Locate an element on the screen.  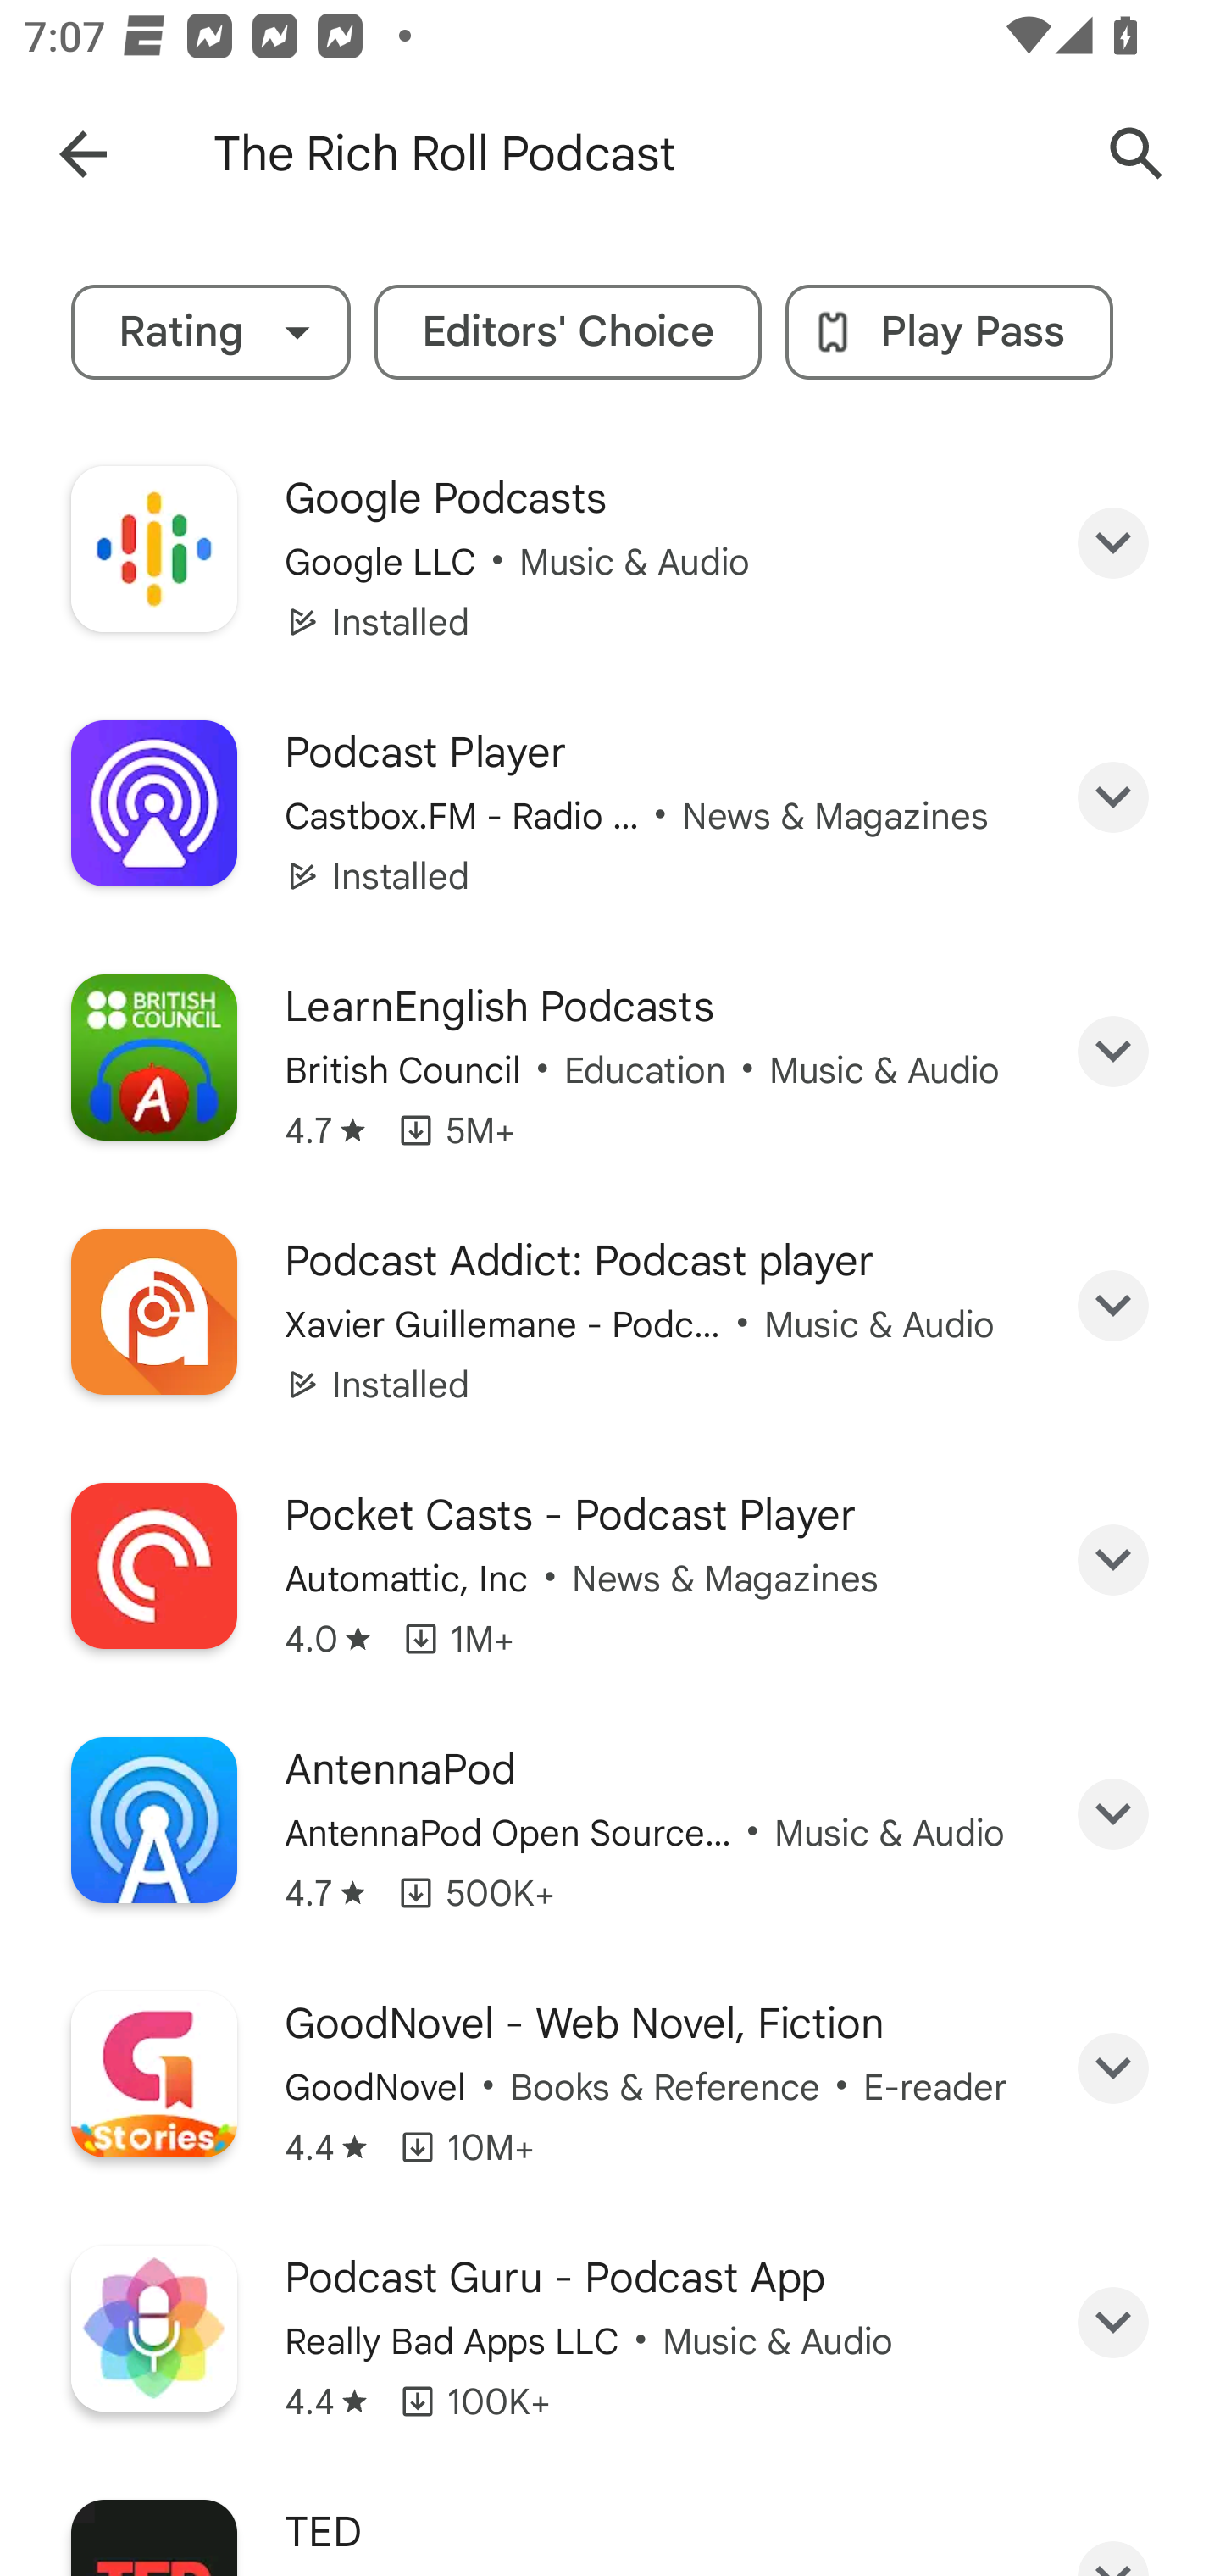
Editors' Choice - double tap to toggle the filter is located at coordinates (568, 332).